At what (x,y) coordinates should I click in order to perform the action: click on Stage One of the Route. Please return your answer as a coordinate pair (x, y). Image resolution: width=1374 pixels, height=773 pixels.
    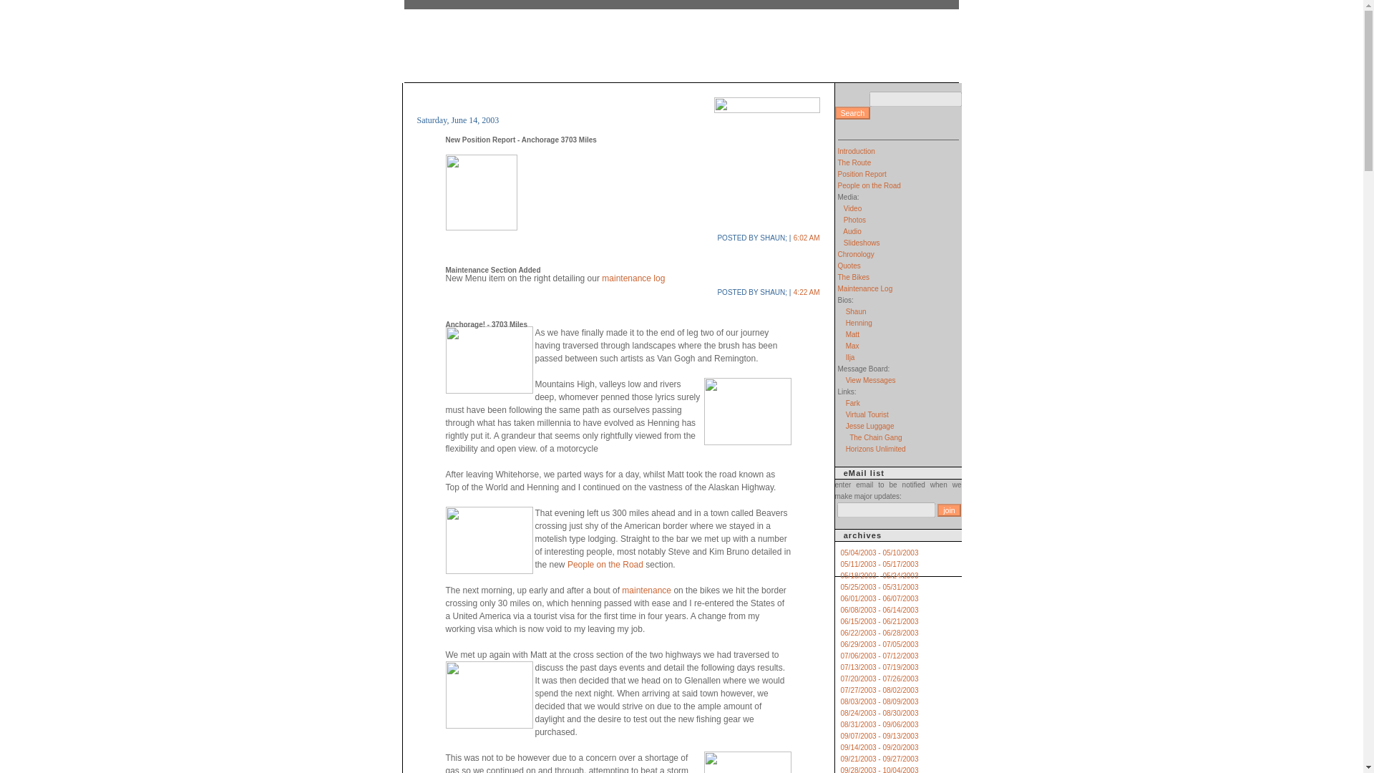
    Looking at the image, I should click on (854, 163).